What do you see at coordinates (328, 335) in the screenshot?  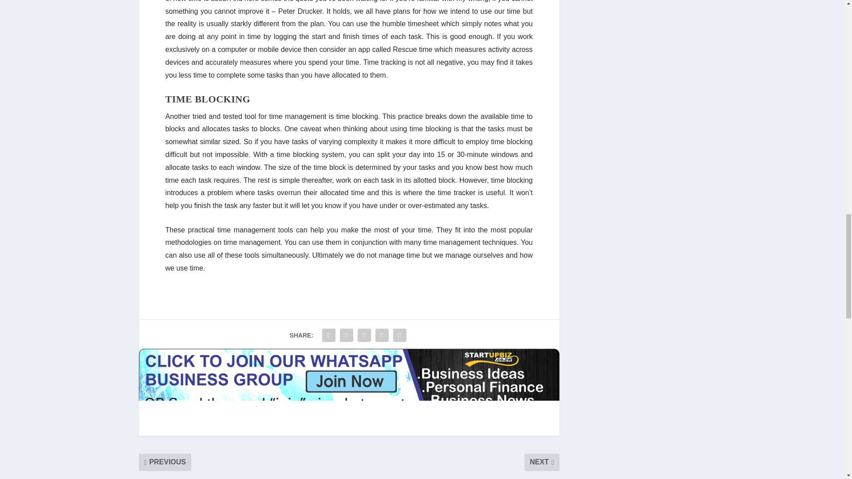 I see `Share "Time management tools" via Facebook` at bounding box center [328, 335].